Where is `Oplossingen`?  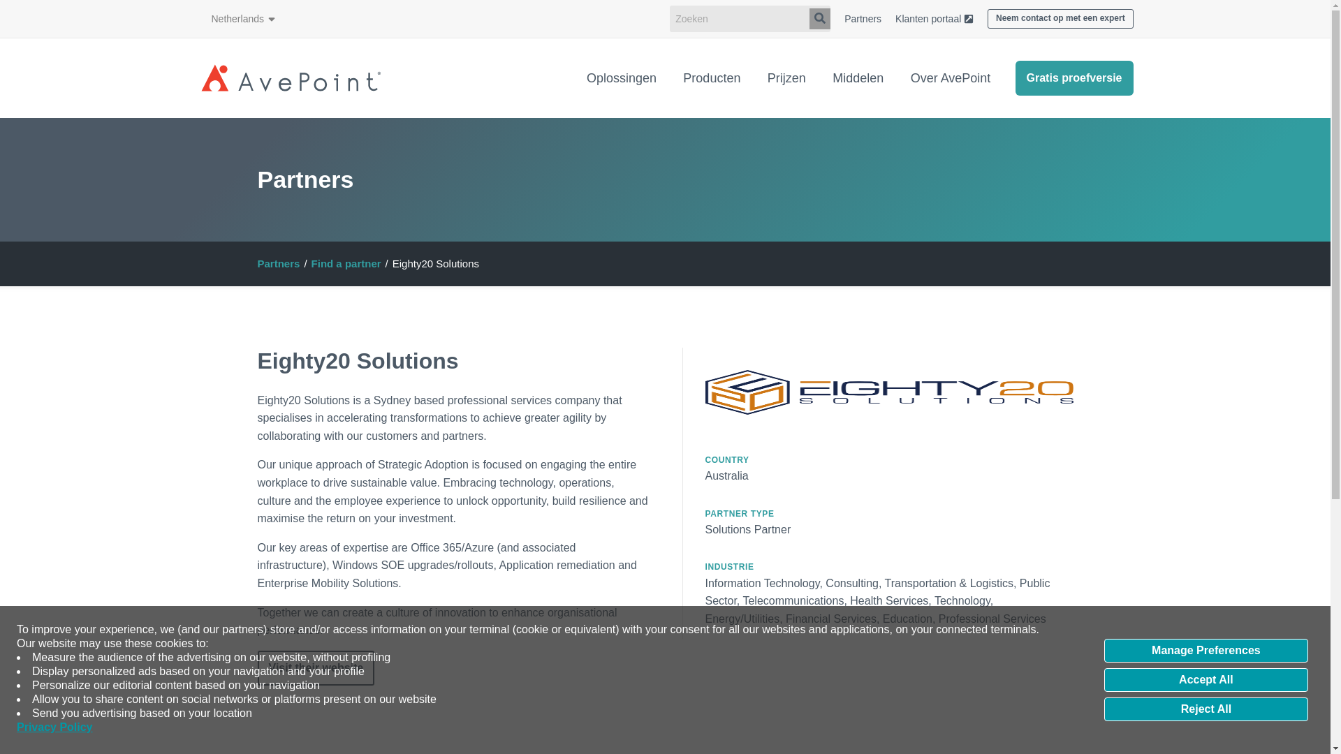
Oplossingen is located at coordinates (622, 77).